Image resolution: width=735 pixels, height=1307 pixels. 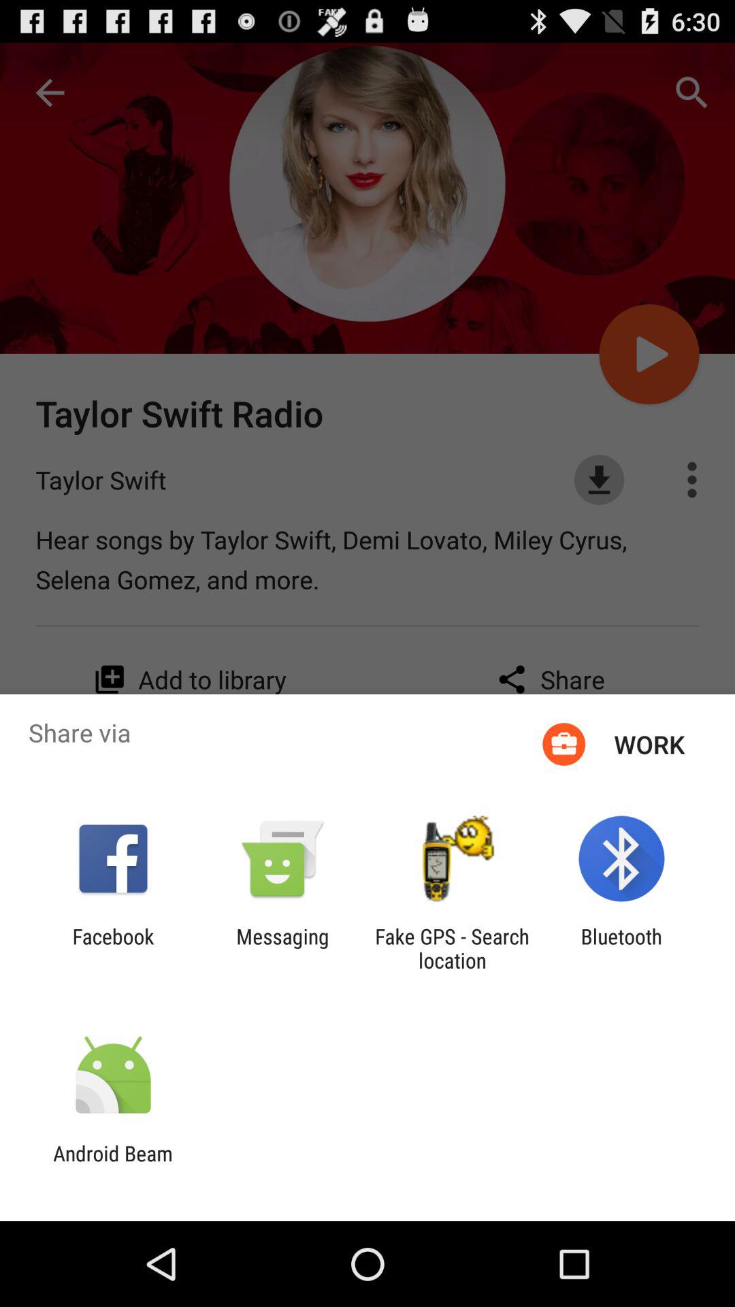 I want to click on click the icon next to the fake gps search item, so click(x=282, y=948).